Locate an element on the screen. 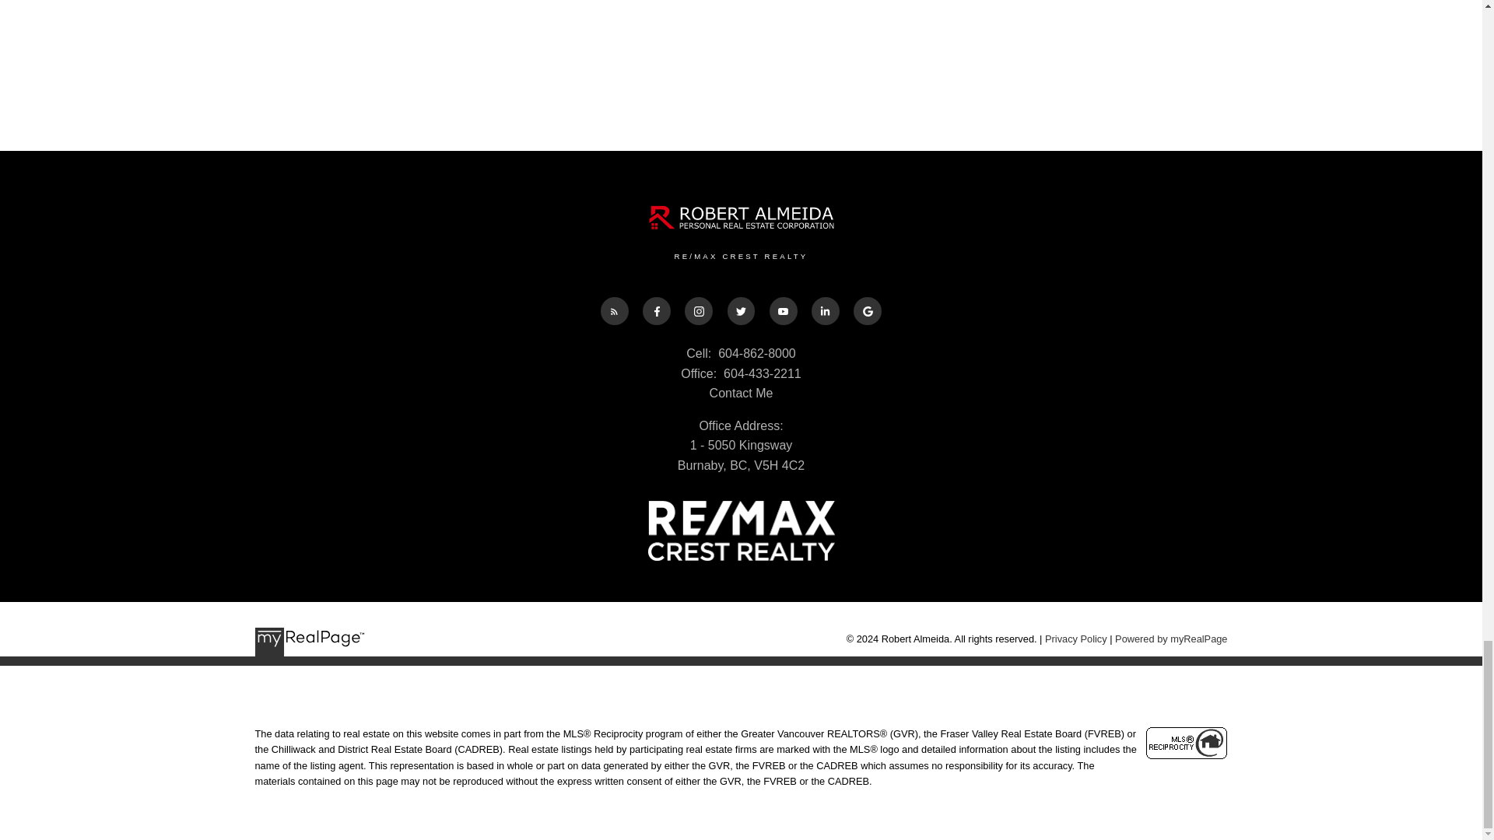 The width and height of the screenshot is (1494, 840). Cell:  604-862-8000 is located at coordinates (741, 353).